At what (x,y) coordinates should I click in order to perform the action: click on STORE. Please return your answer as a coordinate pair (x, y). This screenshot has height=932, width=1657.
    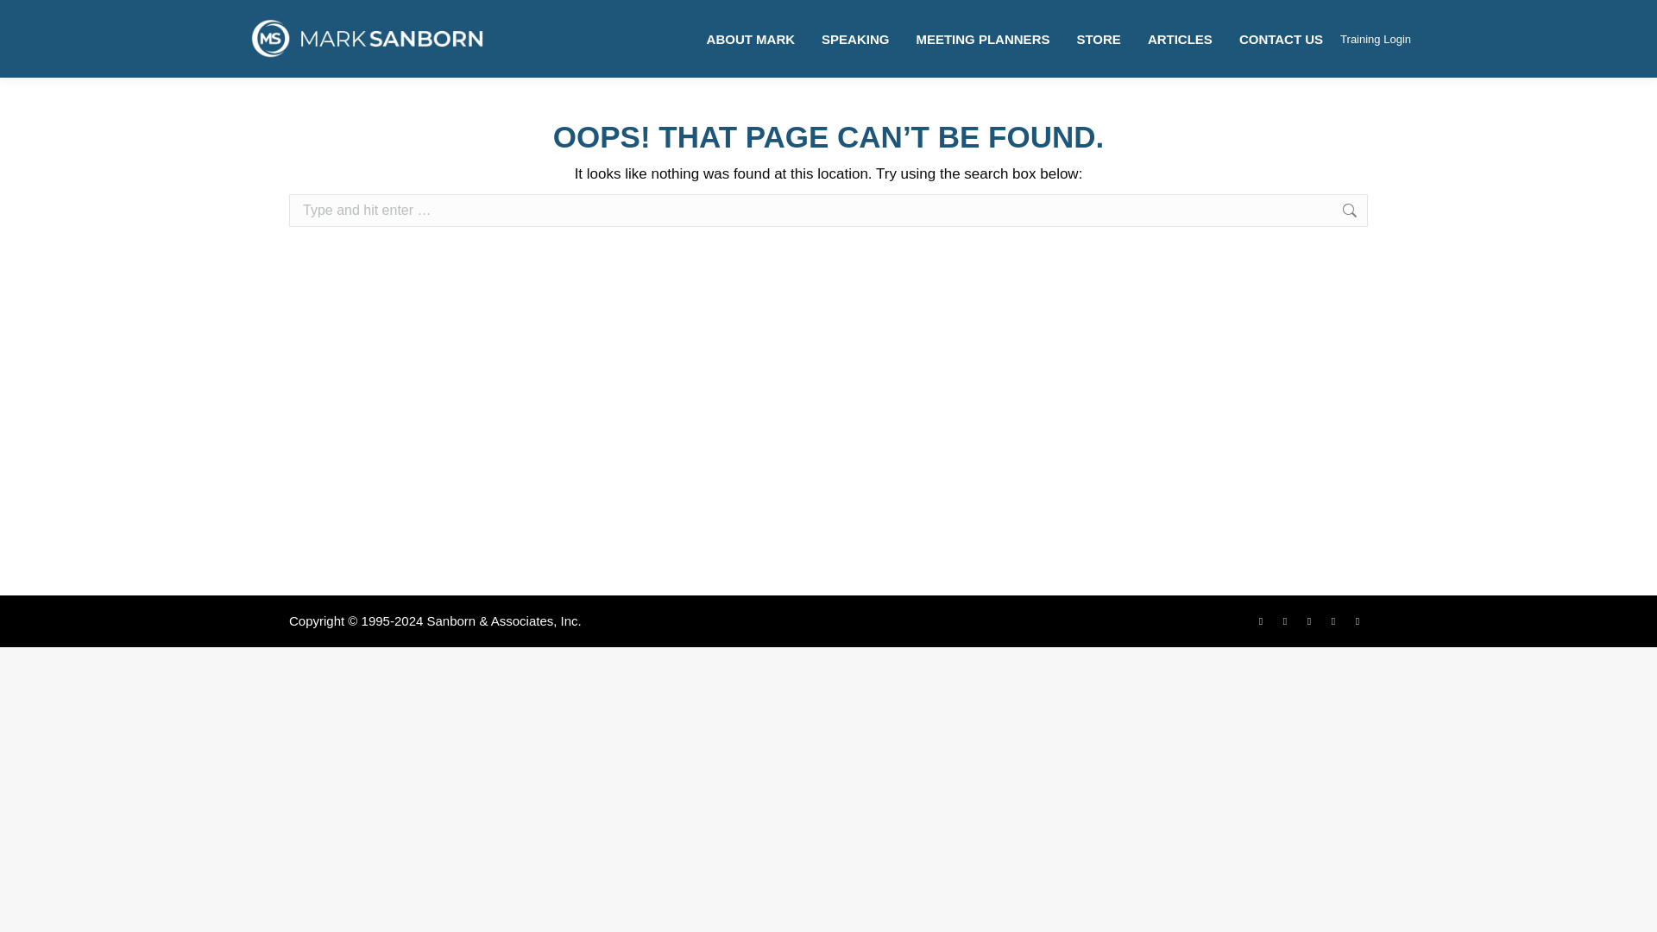
    Looking at the image, I should click on (1098, 38).